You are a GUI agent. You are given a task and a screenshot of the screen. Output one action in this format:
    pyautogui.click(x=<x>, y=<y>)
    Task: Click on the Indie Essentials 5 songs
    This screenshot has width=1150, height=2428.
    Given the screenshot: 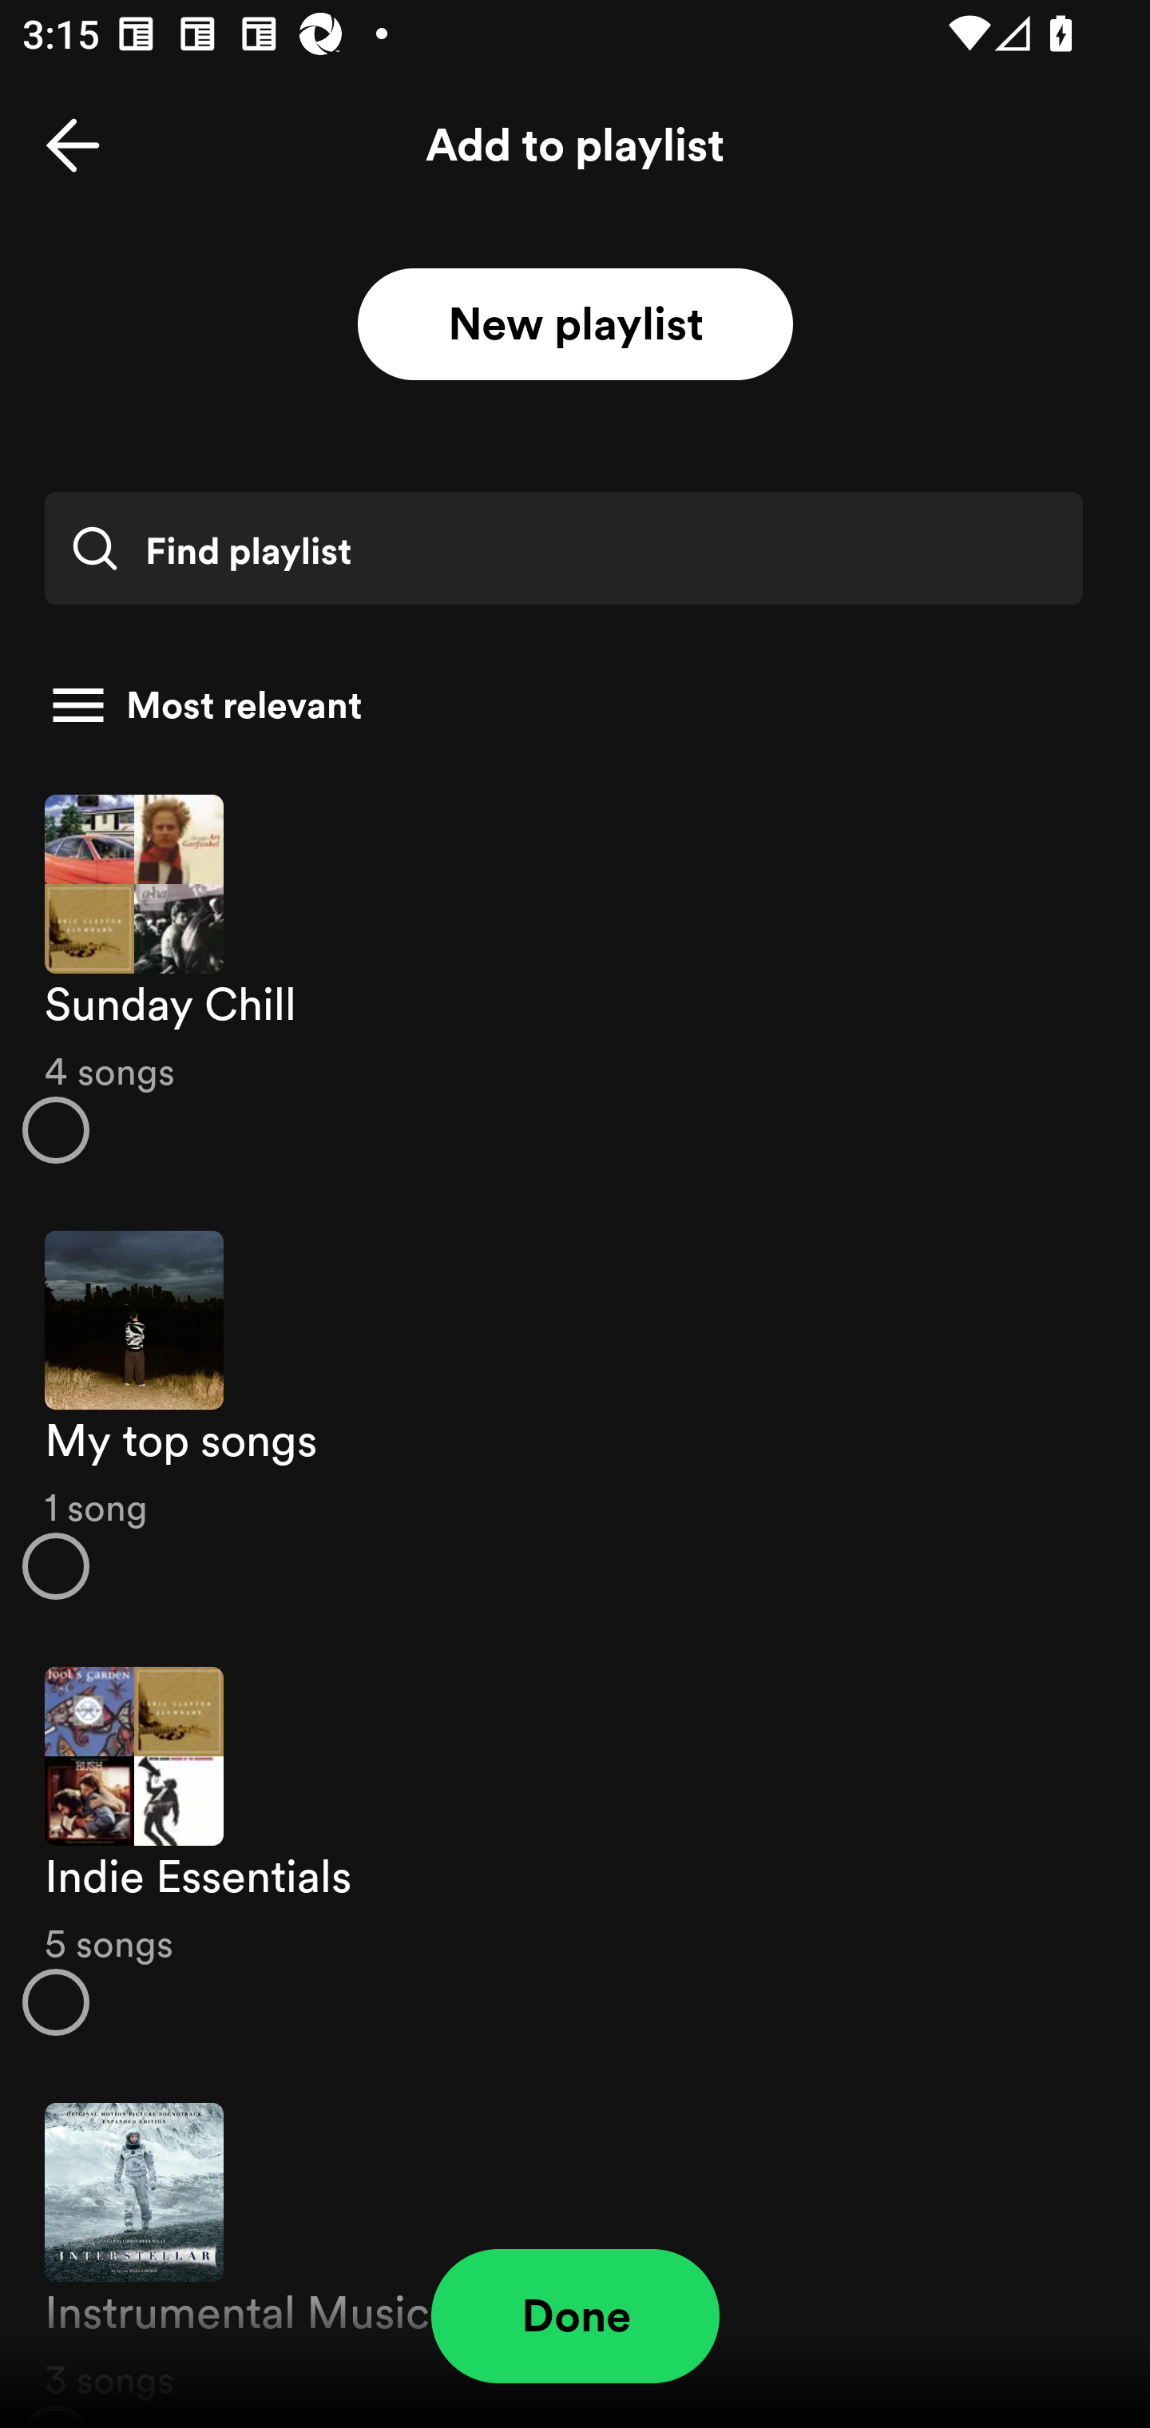 What is the action you would take?
    pyautogui.click(x=575, y=1851)
    